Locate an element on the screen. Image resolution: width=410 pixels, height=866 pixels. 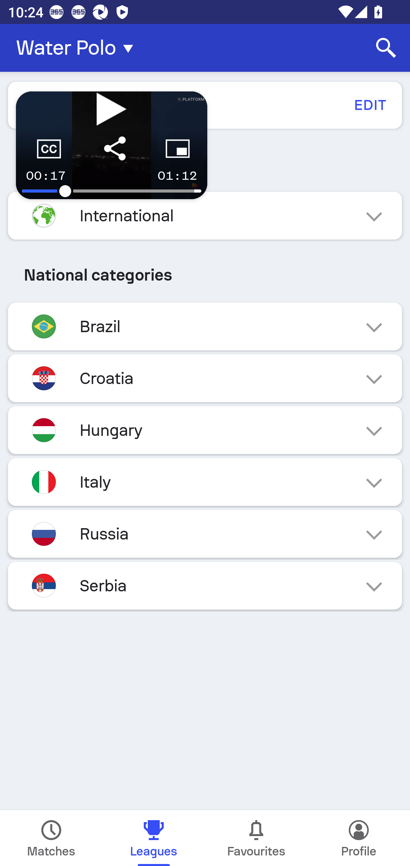
Profile is located at coordinates (359, 838).